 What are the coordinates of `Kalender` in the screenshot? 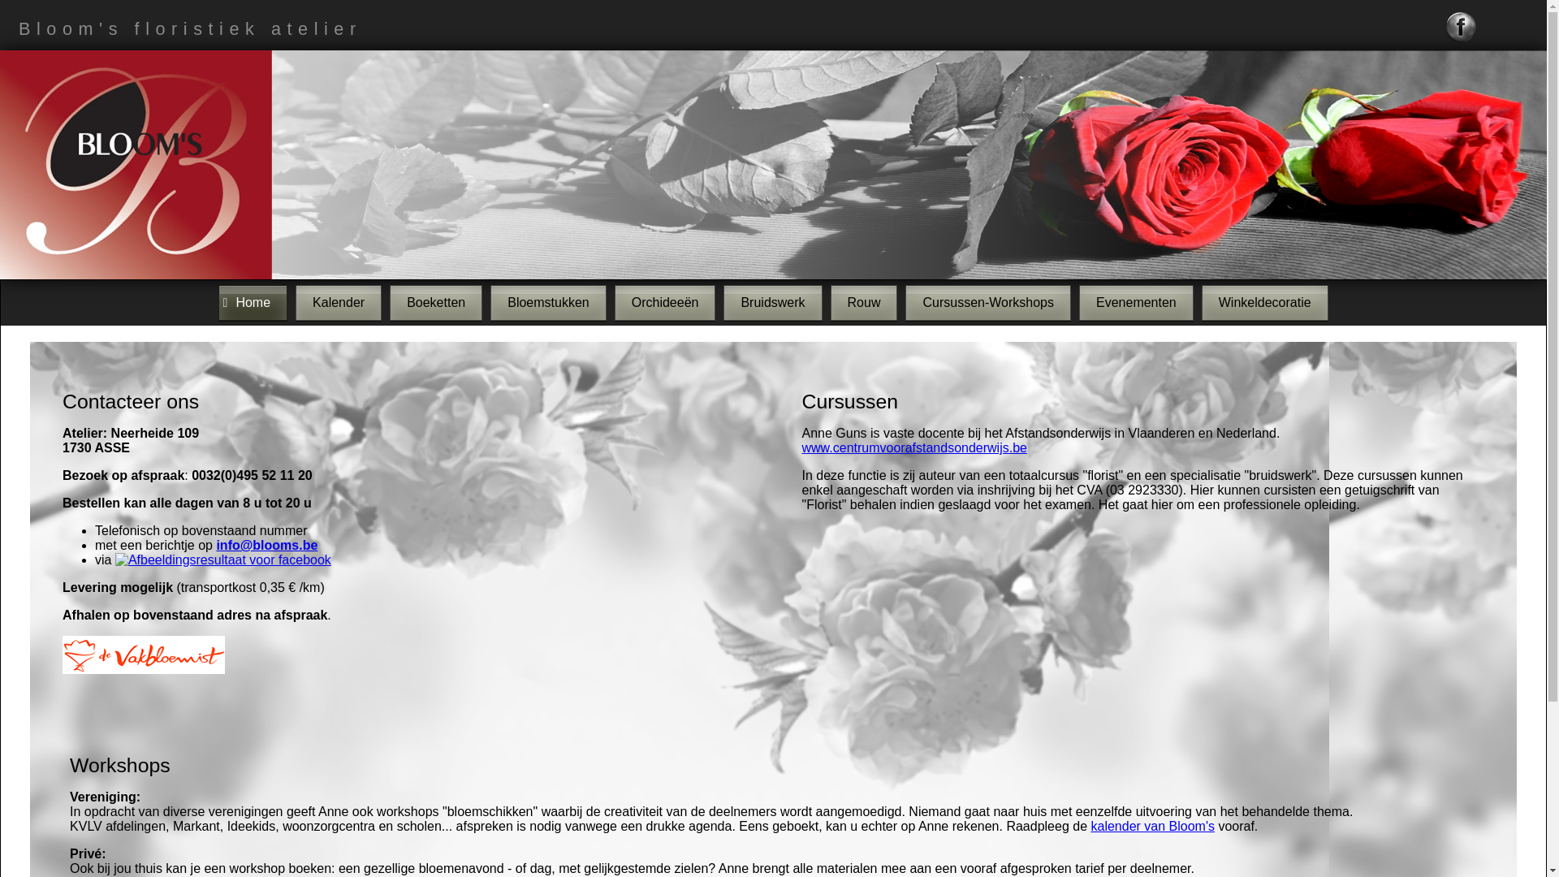 It's located at (339, 303).